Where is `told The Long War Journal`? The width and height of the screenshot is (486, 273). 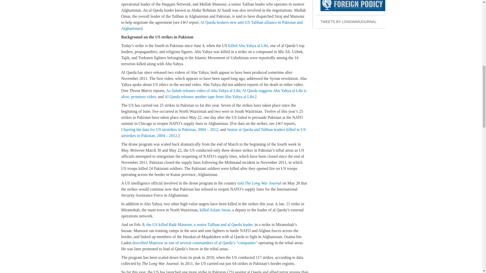 told The Long War Journal is located at coordinates (350, 8).